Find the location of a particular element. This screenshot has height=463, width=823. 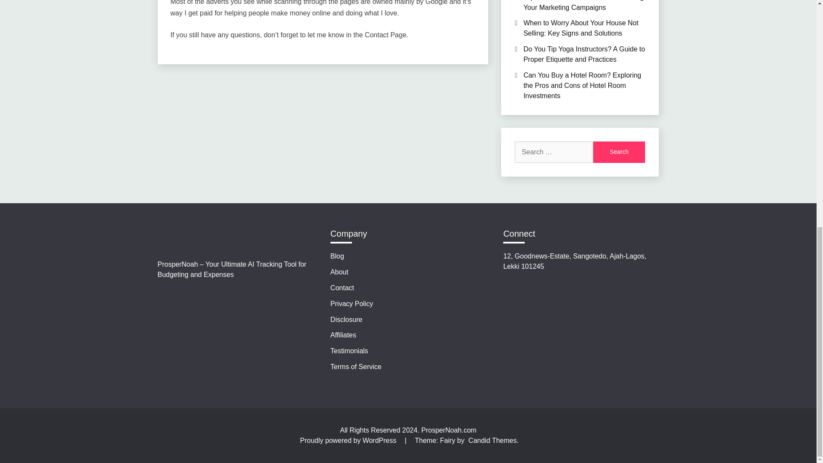

About is located at coordinates (339, 272).